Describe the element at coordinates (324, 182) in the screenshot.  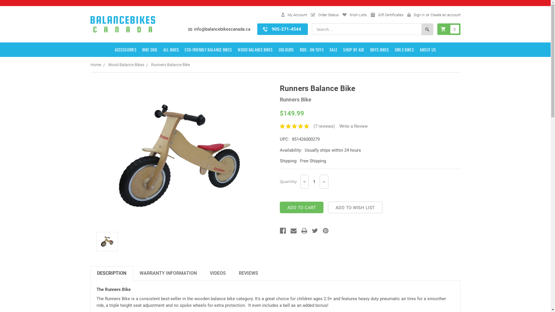
I see `INCREASE QUANTITY:` at that location.